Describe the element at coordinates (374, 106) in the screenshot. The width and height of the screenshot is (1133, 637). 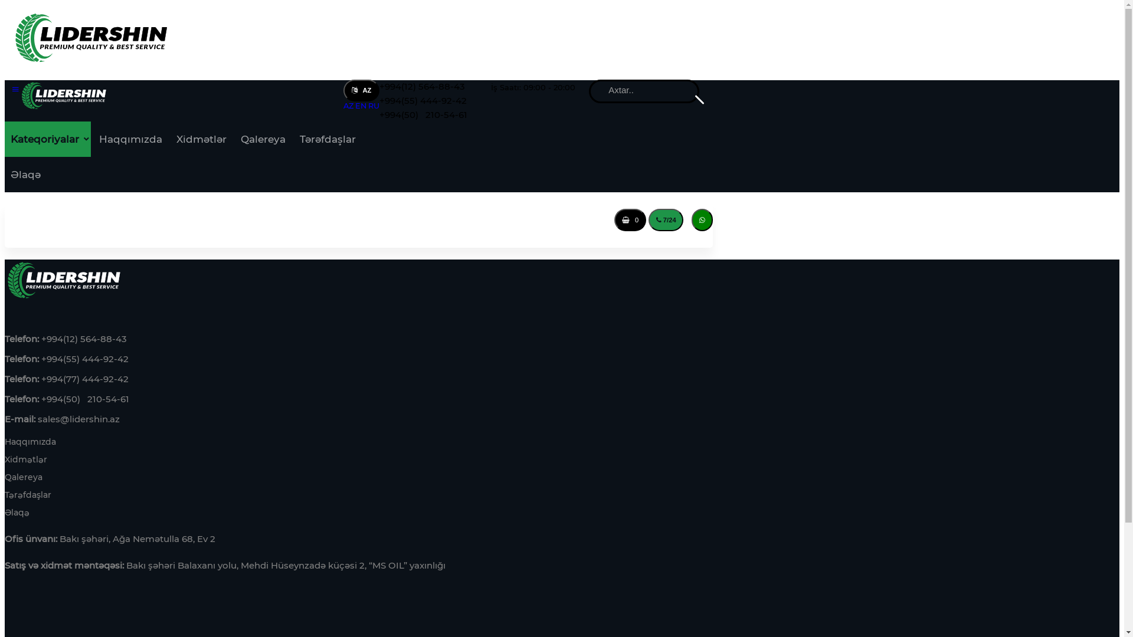
I see `RU` at that location.